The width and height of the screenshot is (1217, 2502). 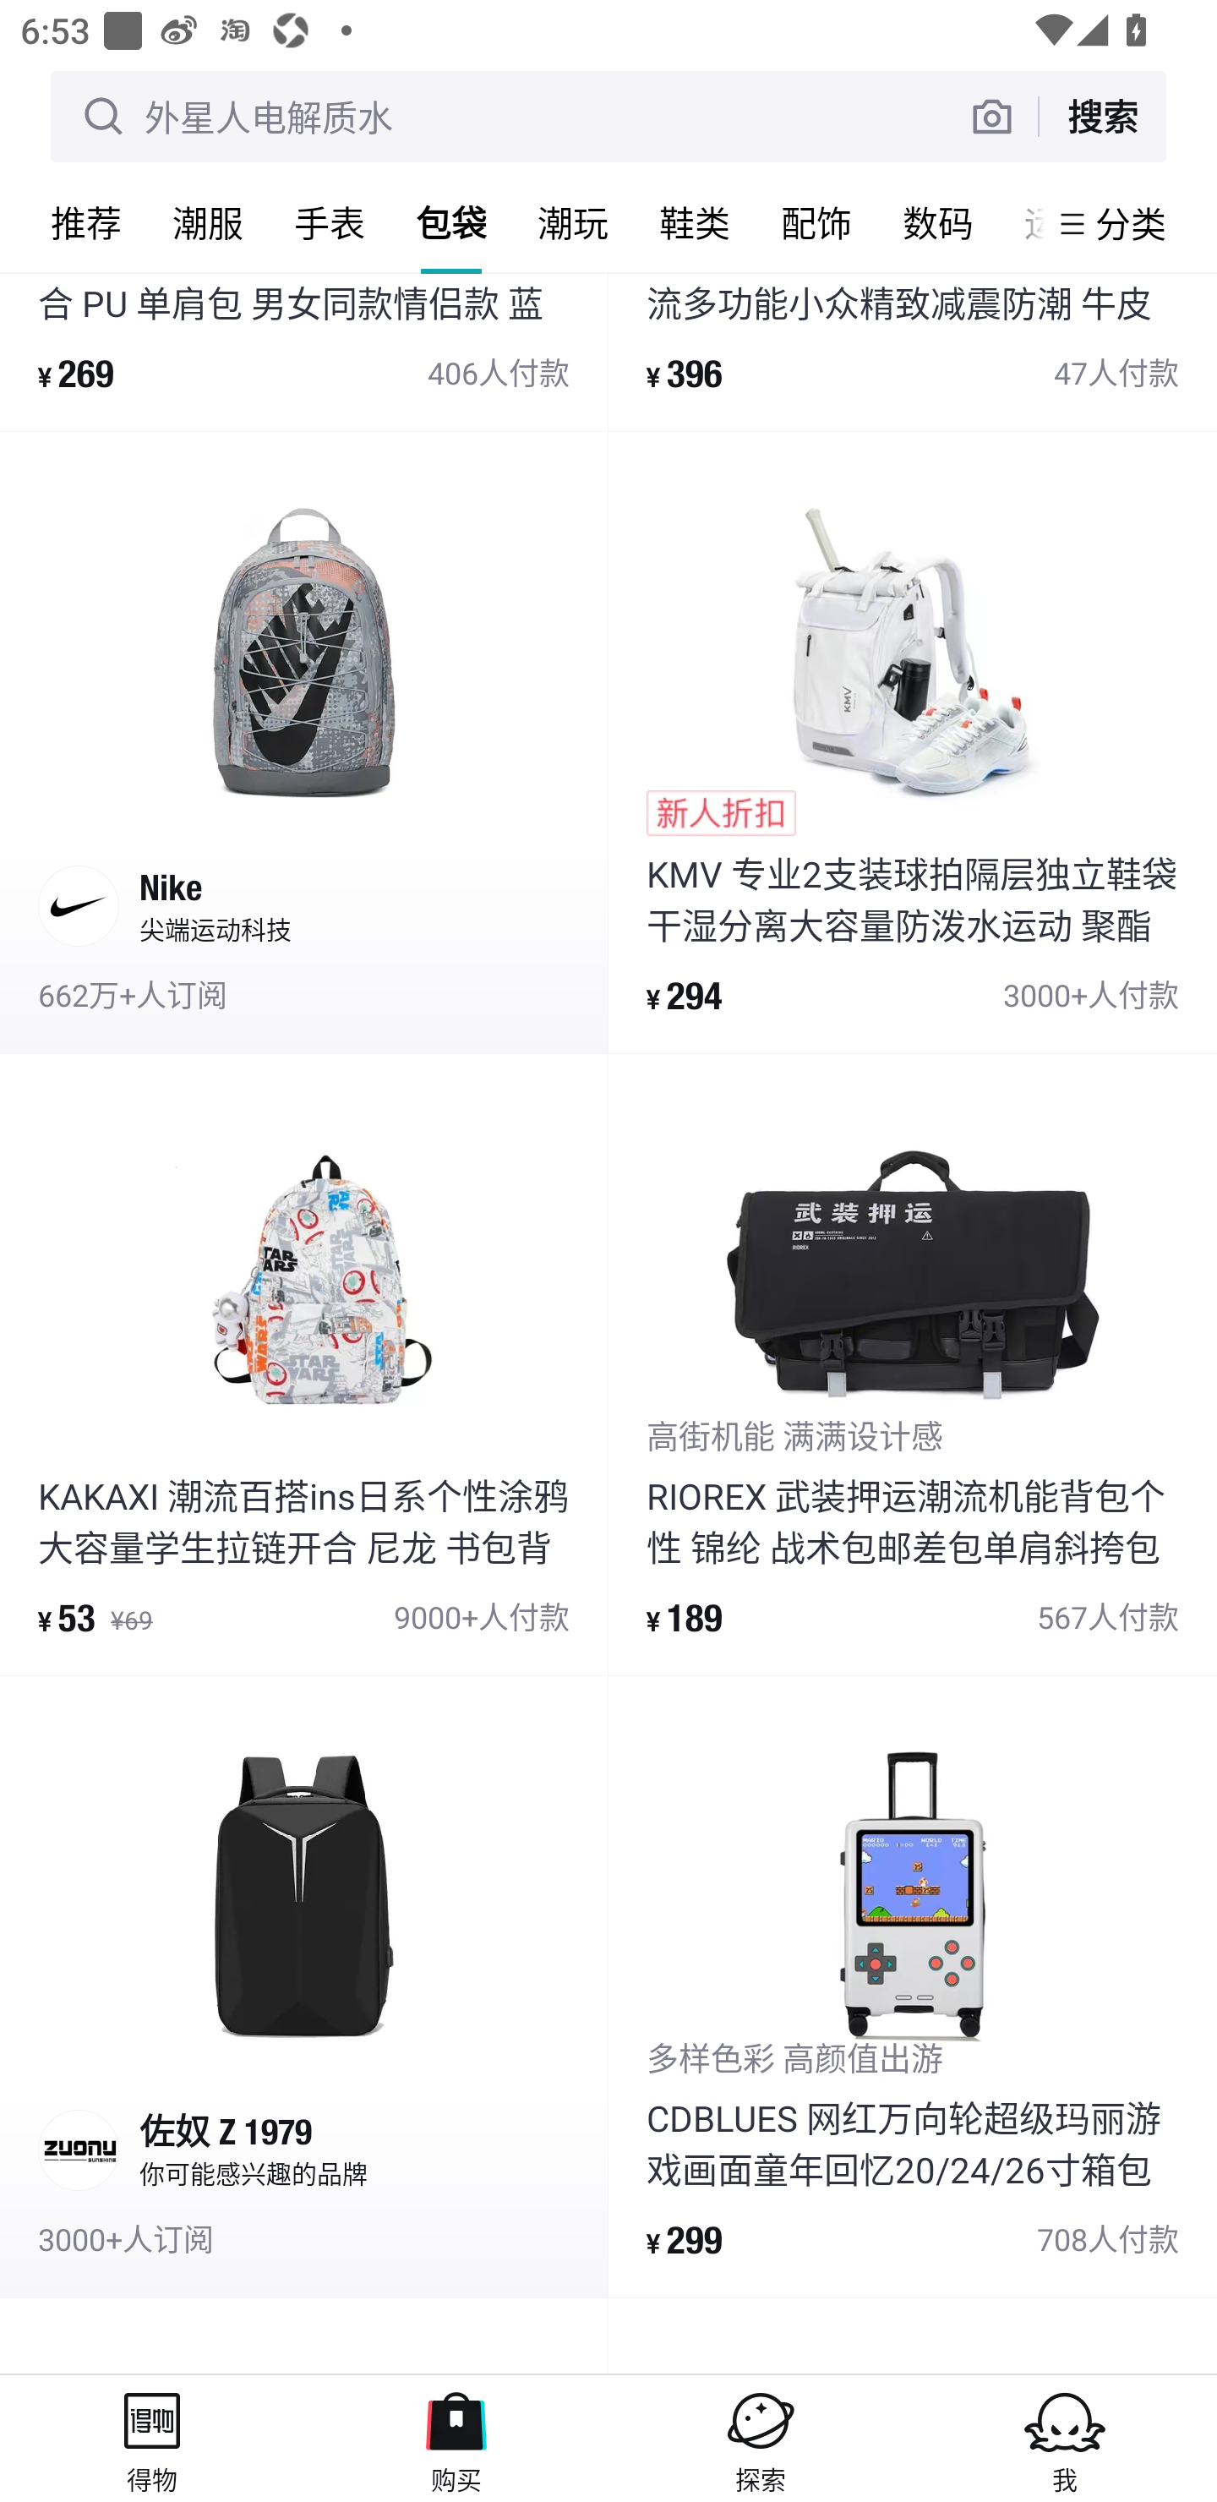 What do you see at coordinates (938, 222) in the screenshot?
I see `数码` at bounding box center [938, 222].